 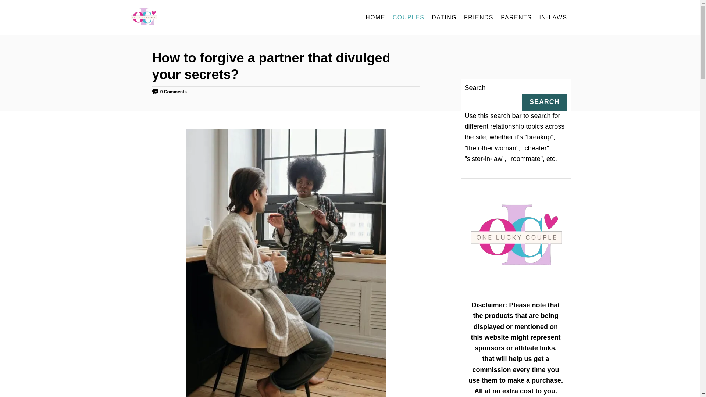 What do you see at coordinates (478, 18) in the screenshot?
I see `FRIENDS` at bounding box center [478, 18].